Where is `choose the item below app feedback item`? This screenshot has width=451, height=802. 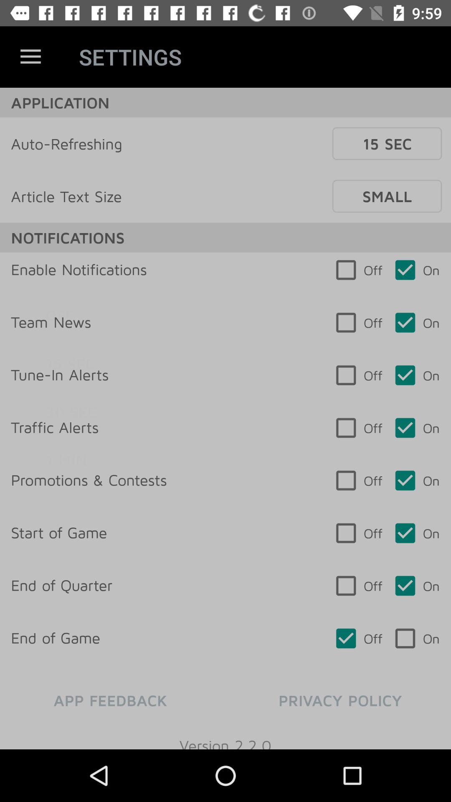 choose the item below app feedback item is located at coordinates (225, 737).